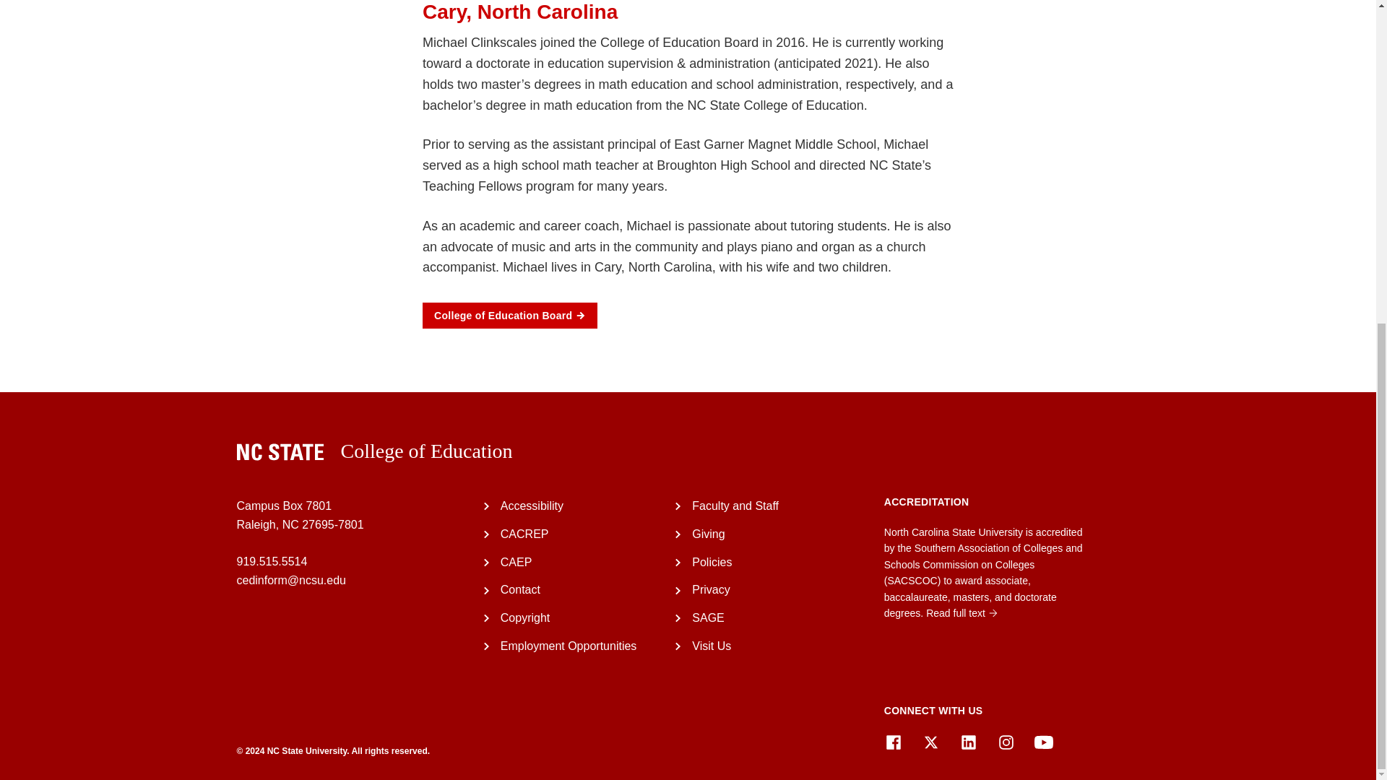  Describe the element at coordinates (1006, 742) in the screenshot. I see `Instagram` at that location.